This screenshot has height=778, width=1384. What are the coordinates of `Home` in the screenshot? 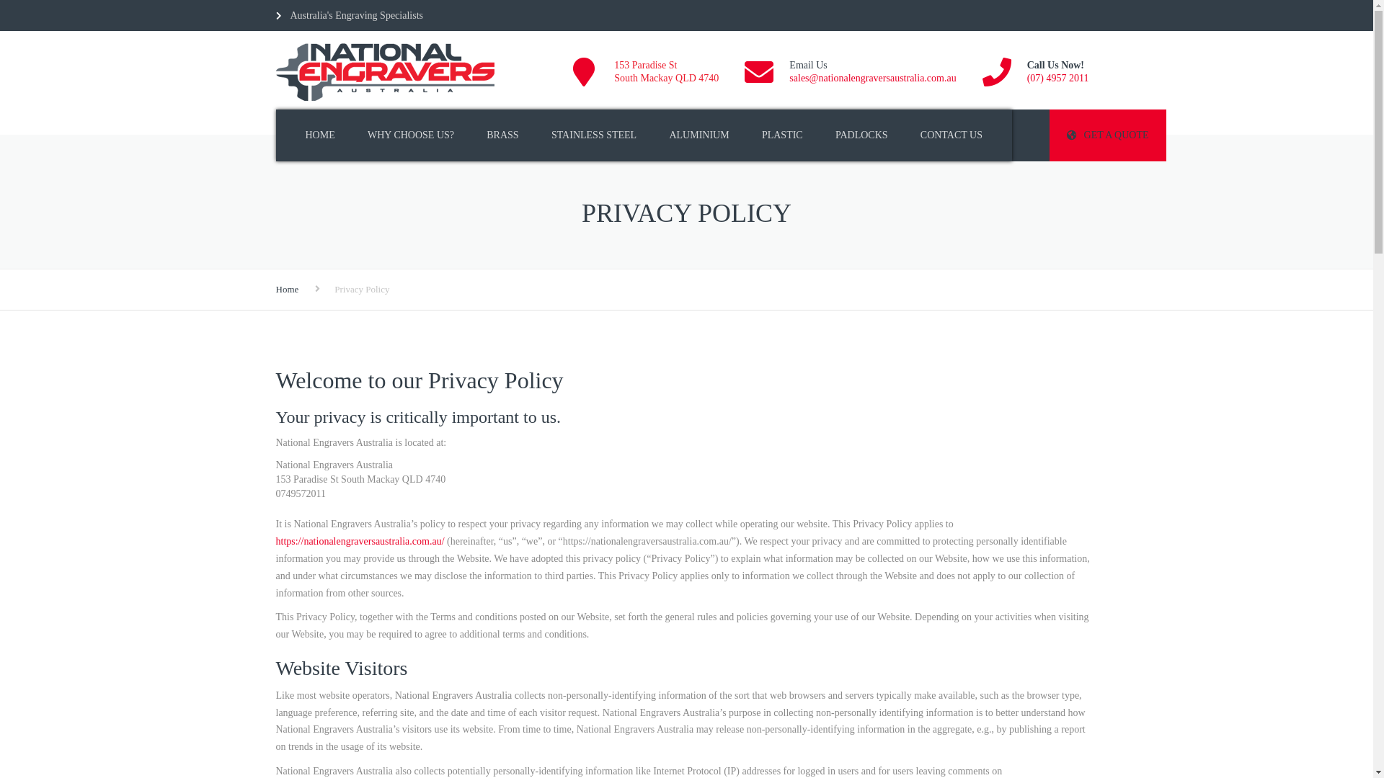 It's located at (287, 290).